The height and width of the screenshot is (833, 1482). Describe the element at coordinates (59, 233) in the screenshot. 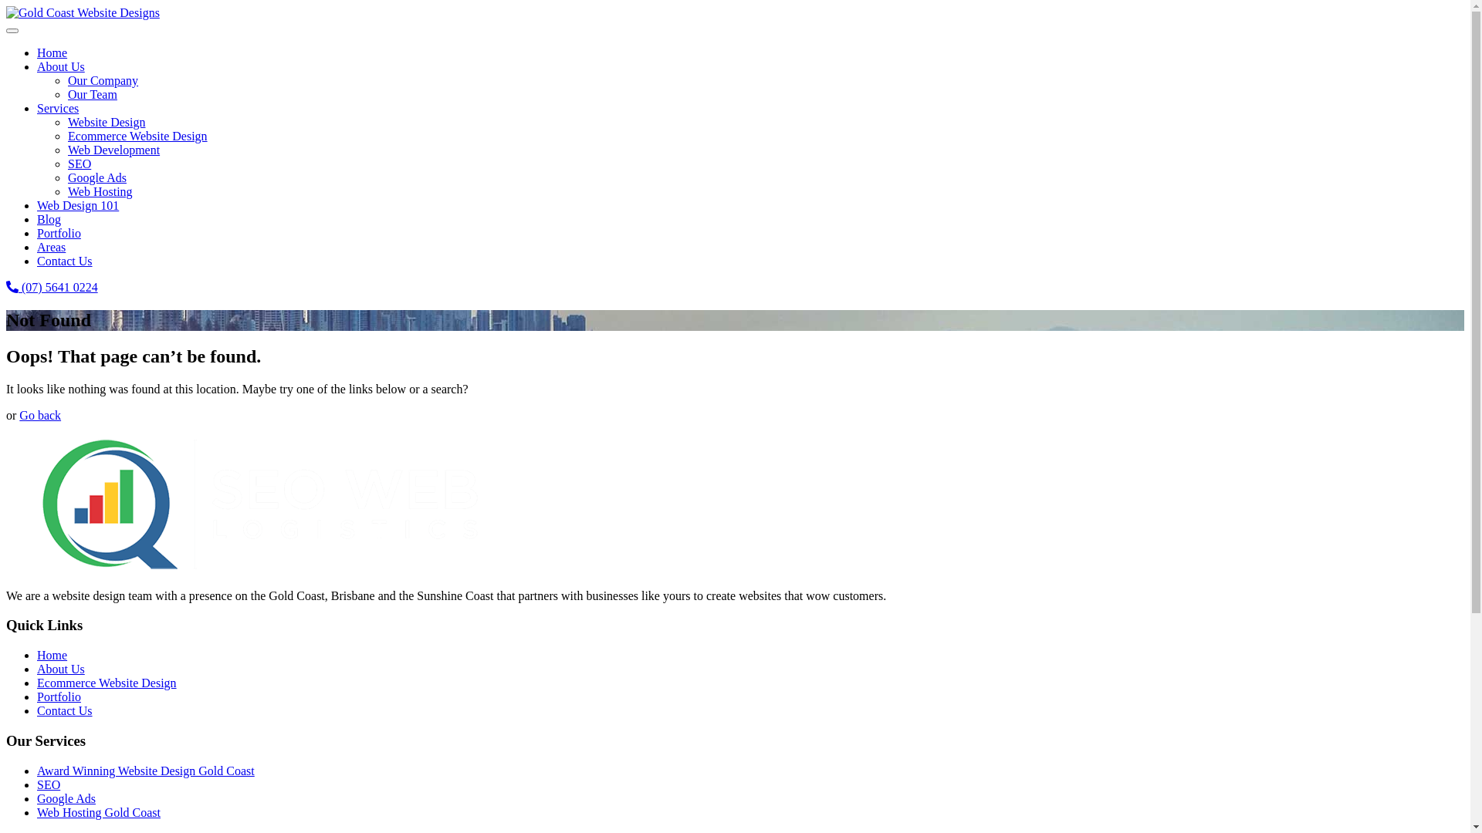

I see `Portfolio` at that location.